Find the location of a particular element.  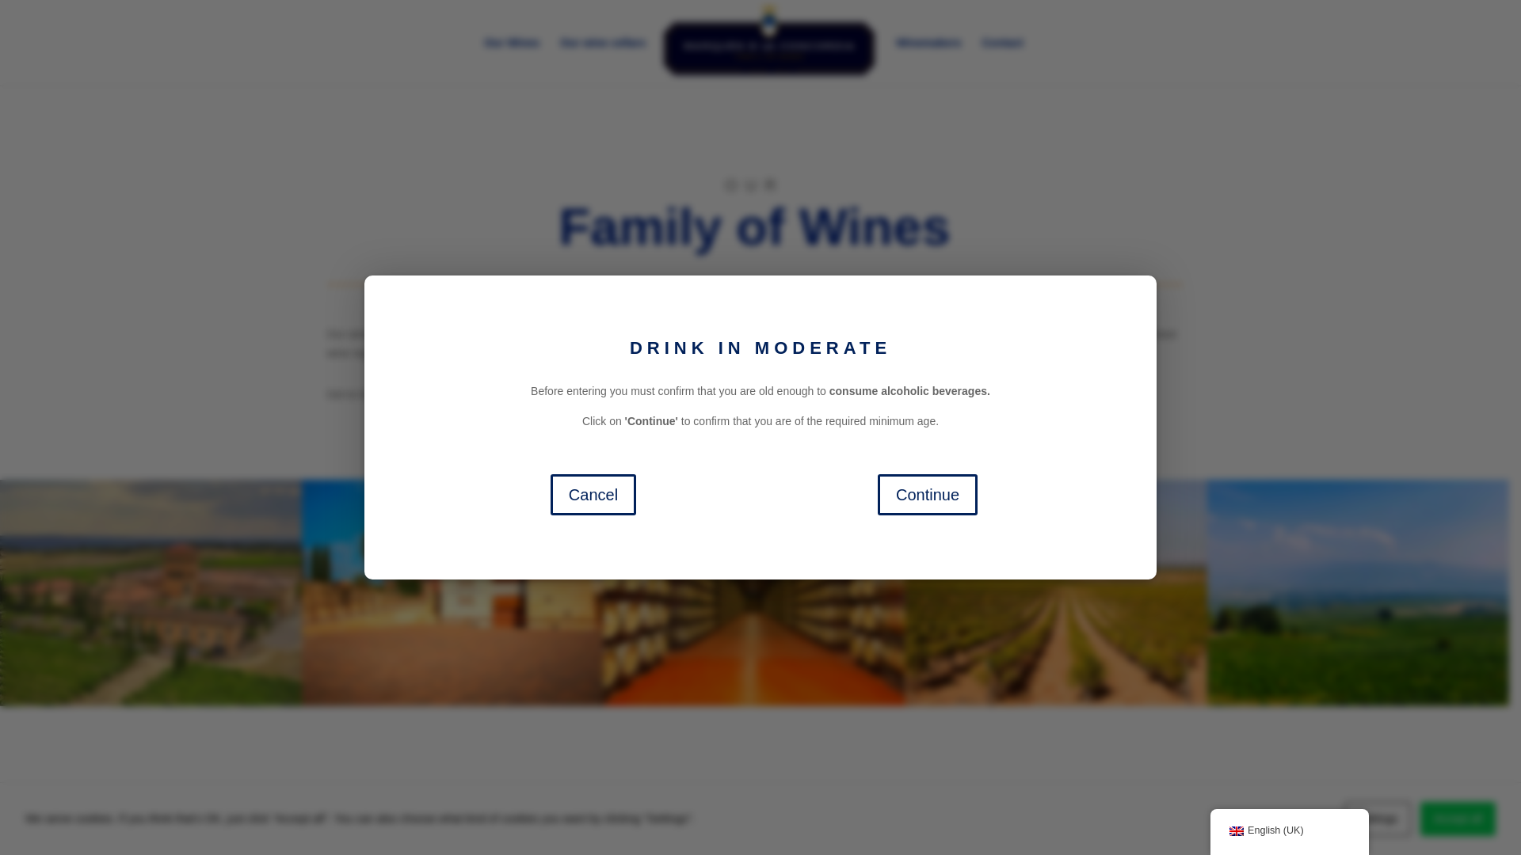

Our wine cellars is located at coordinates (602, 43).